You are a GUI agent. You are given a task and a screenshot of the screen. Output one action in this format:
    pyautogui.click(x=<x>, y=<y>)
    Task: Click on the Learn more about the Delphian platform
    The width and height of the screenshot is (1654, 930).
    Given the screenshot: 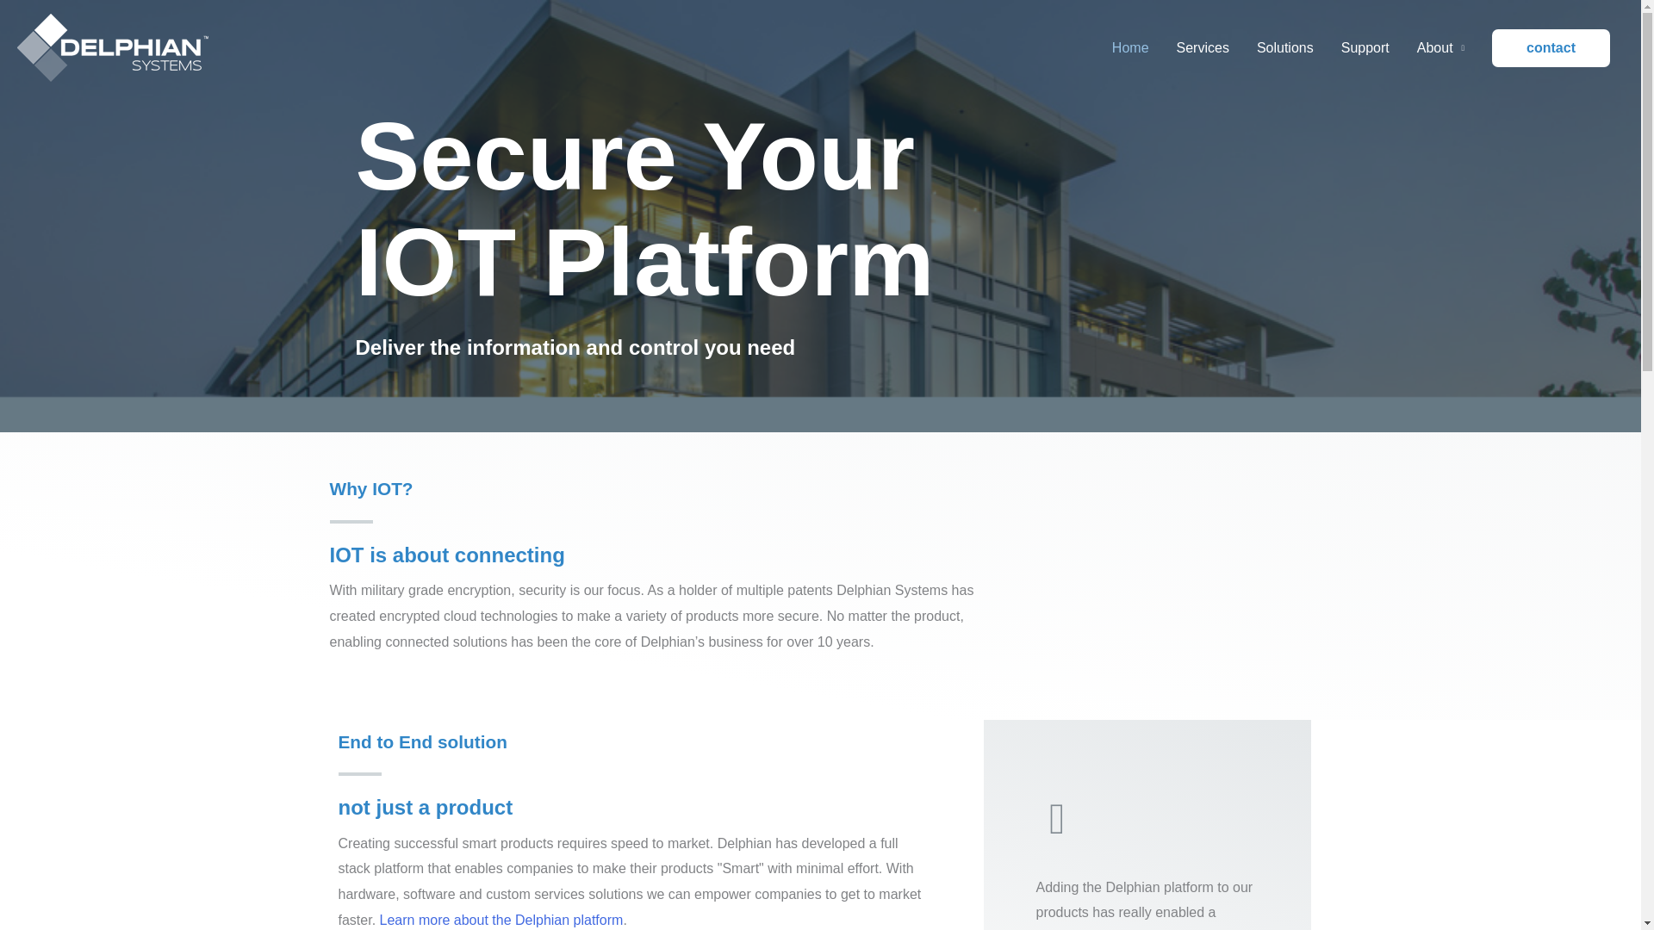 What is the action you would take?
    pyautogui.click(x=501, y=920)
    